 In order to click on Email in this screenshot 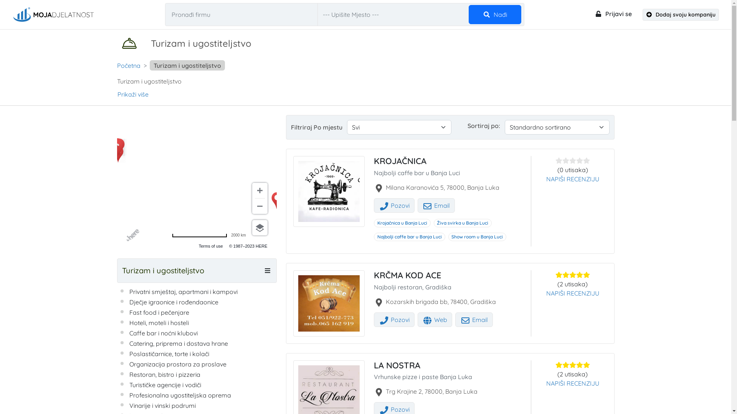, I will do `click(474, 320)`.